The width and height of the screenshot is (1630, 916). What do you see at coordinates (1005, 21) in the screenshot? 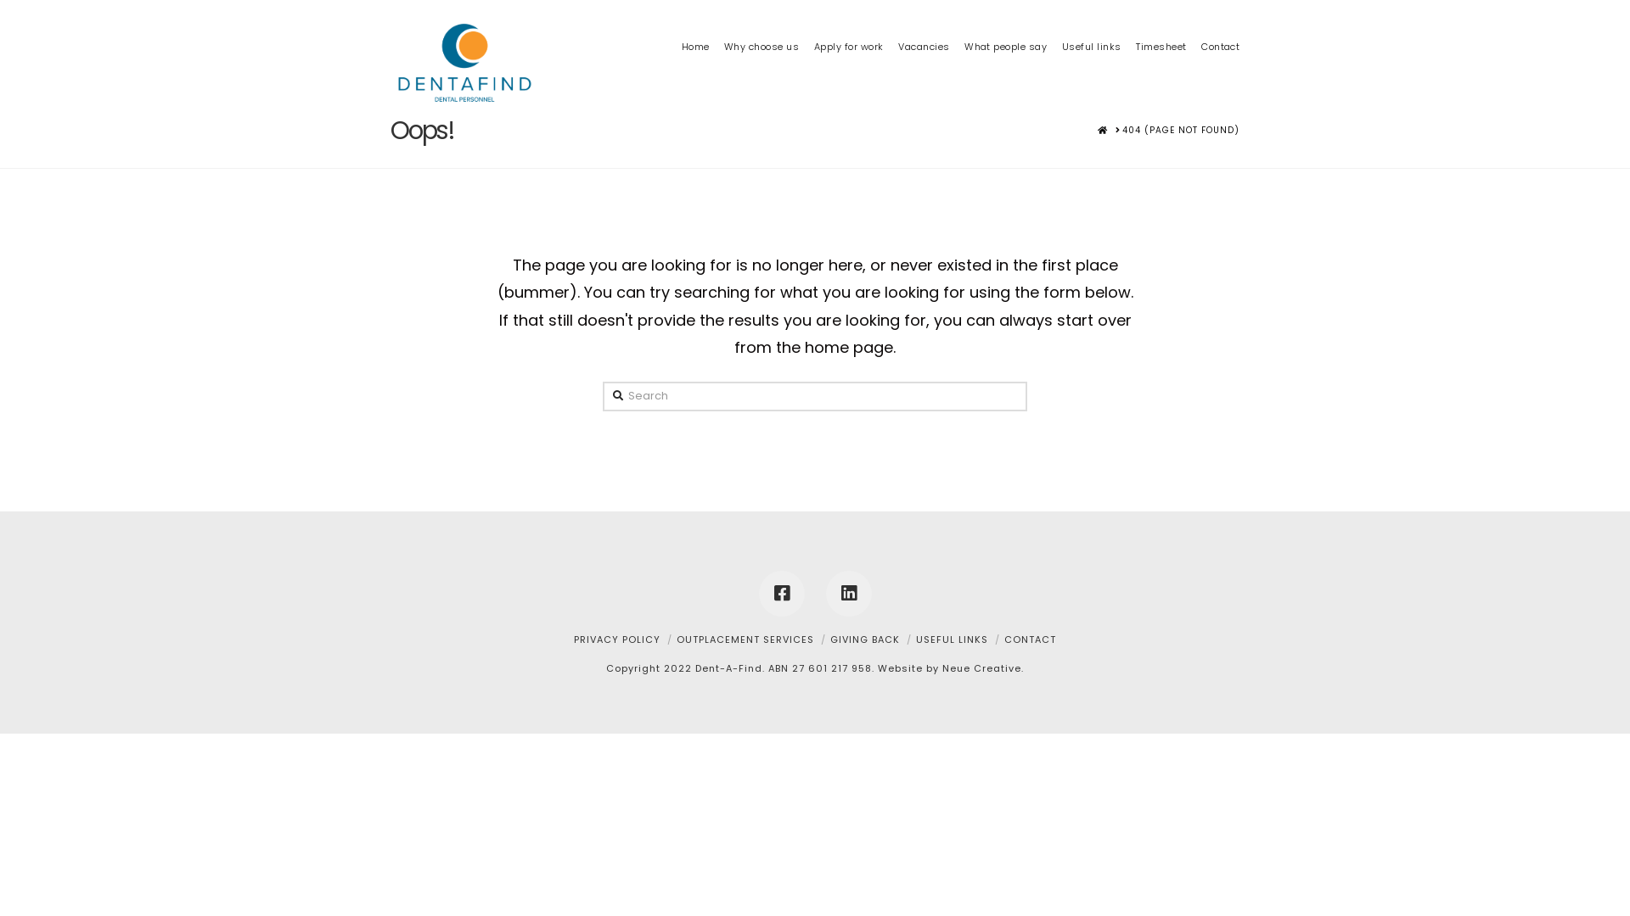
I see `What people say` at bounding box center [1005, 21].